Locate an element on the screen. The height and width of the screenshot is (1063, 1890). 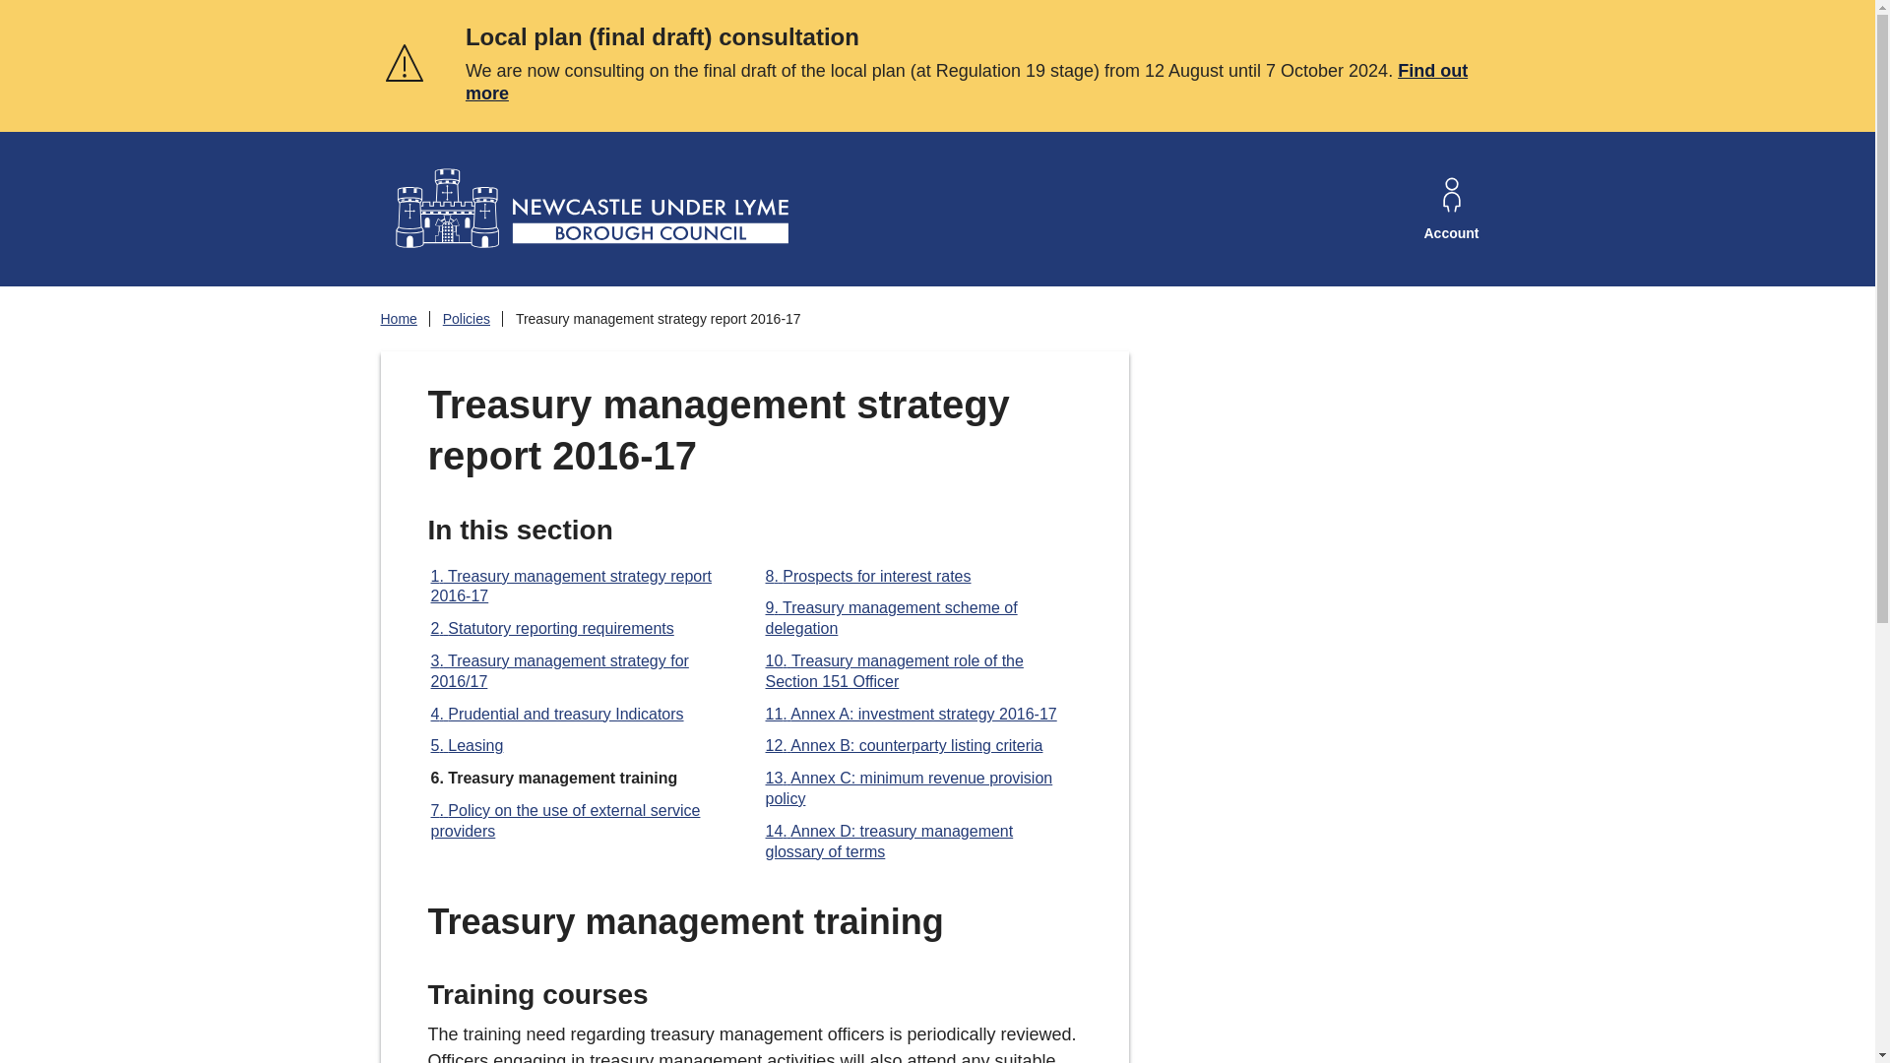
Prudential and treasury Indicators is located at coordinates (557, 715).